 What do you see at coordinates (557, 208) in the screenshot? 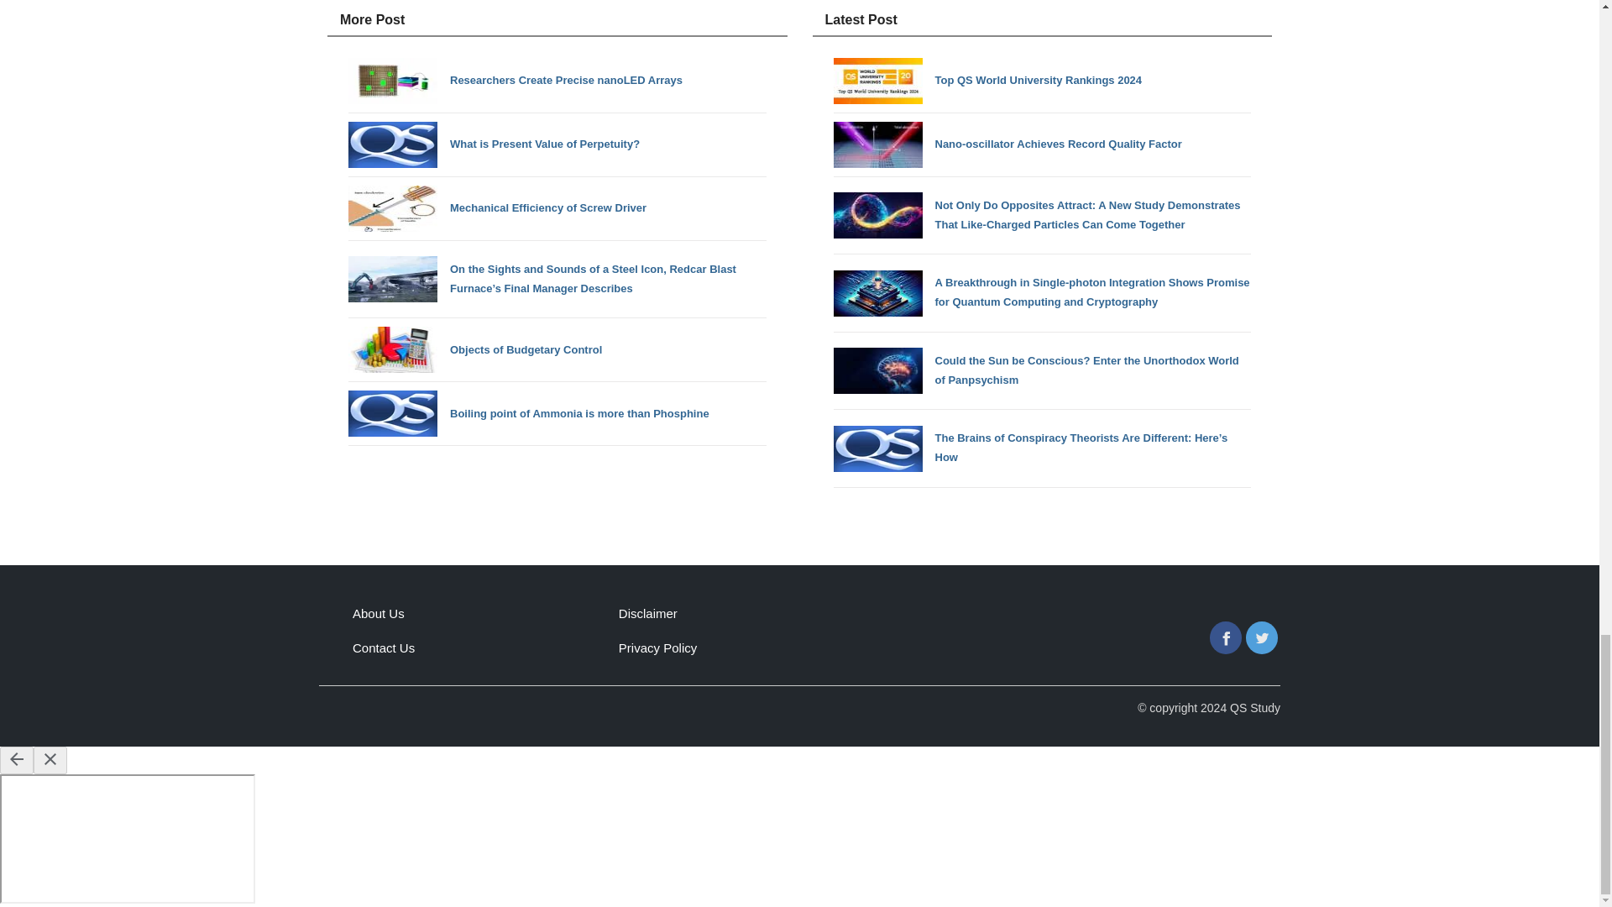
I see `Mechanical Efficiency of Screw Driver` at bounding box center [557, 208].